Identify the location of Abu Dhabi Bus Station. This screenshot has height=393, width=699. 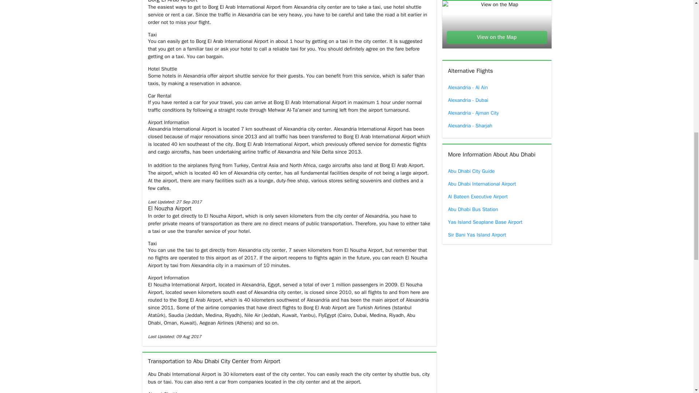
(497, 209).